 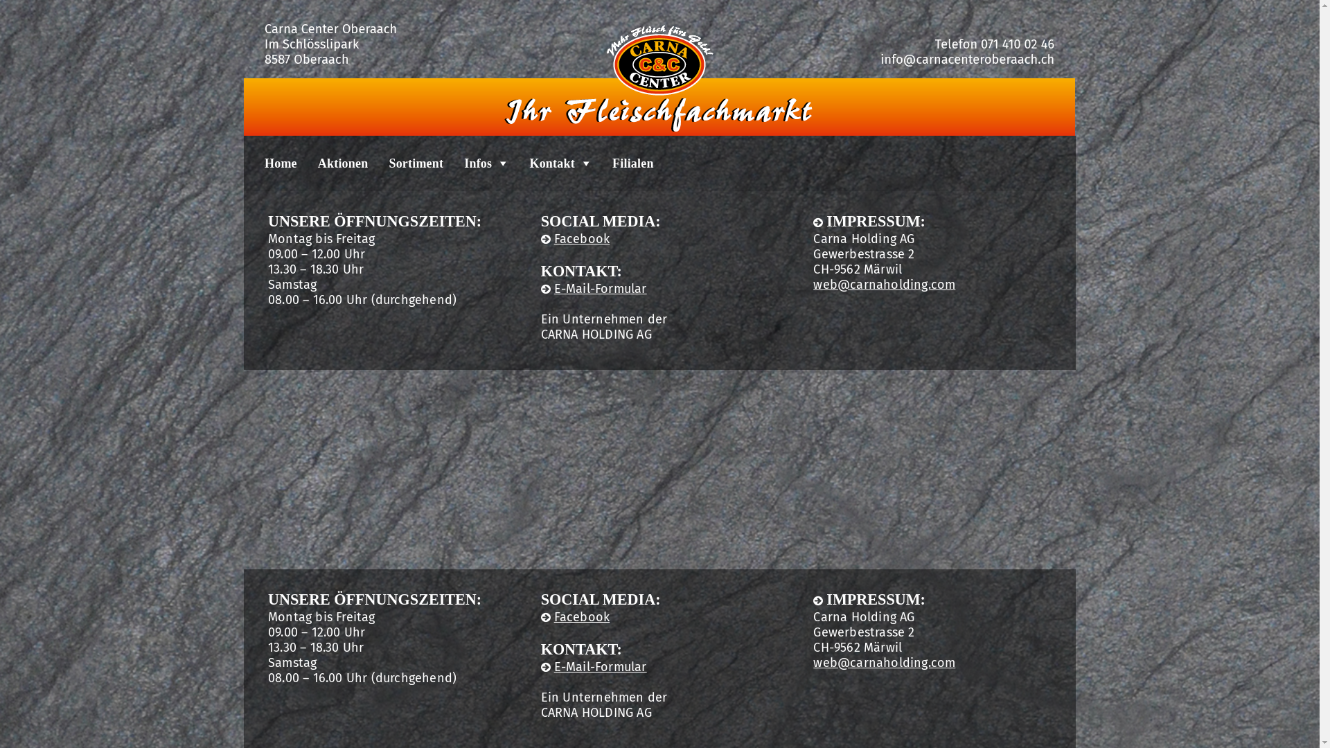 I want to click on Infos, so click(x=476, y=163).